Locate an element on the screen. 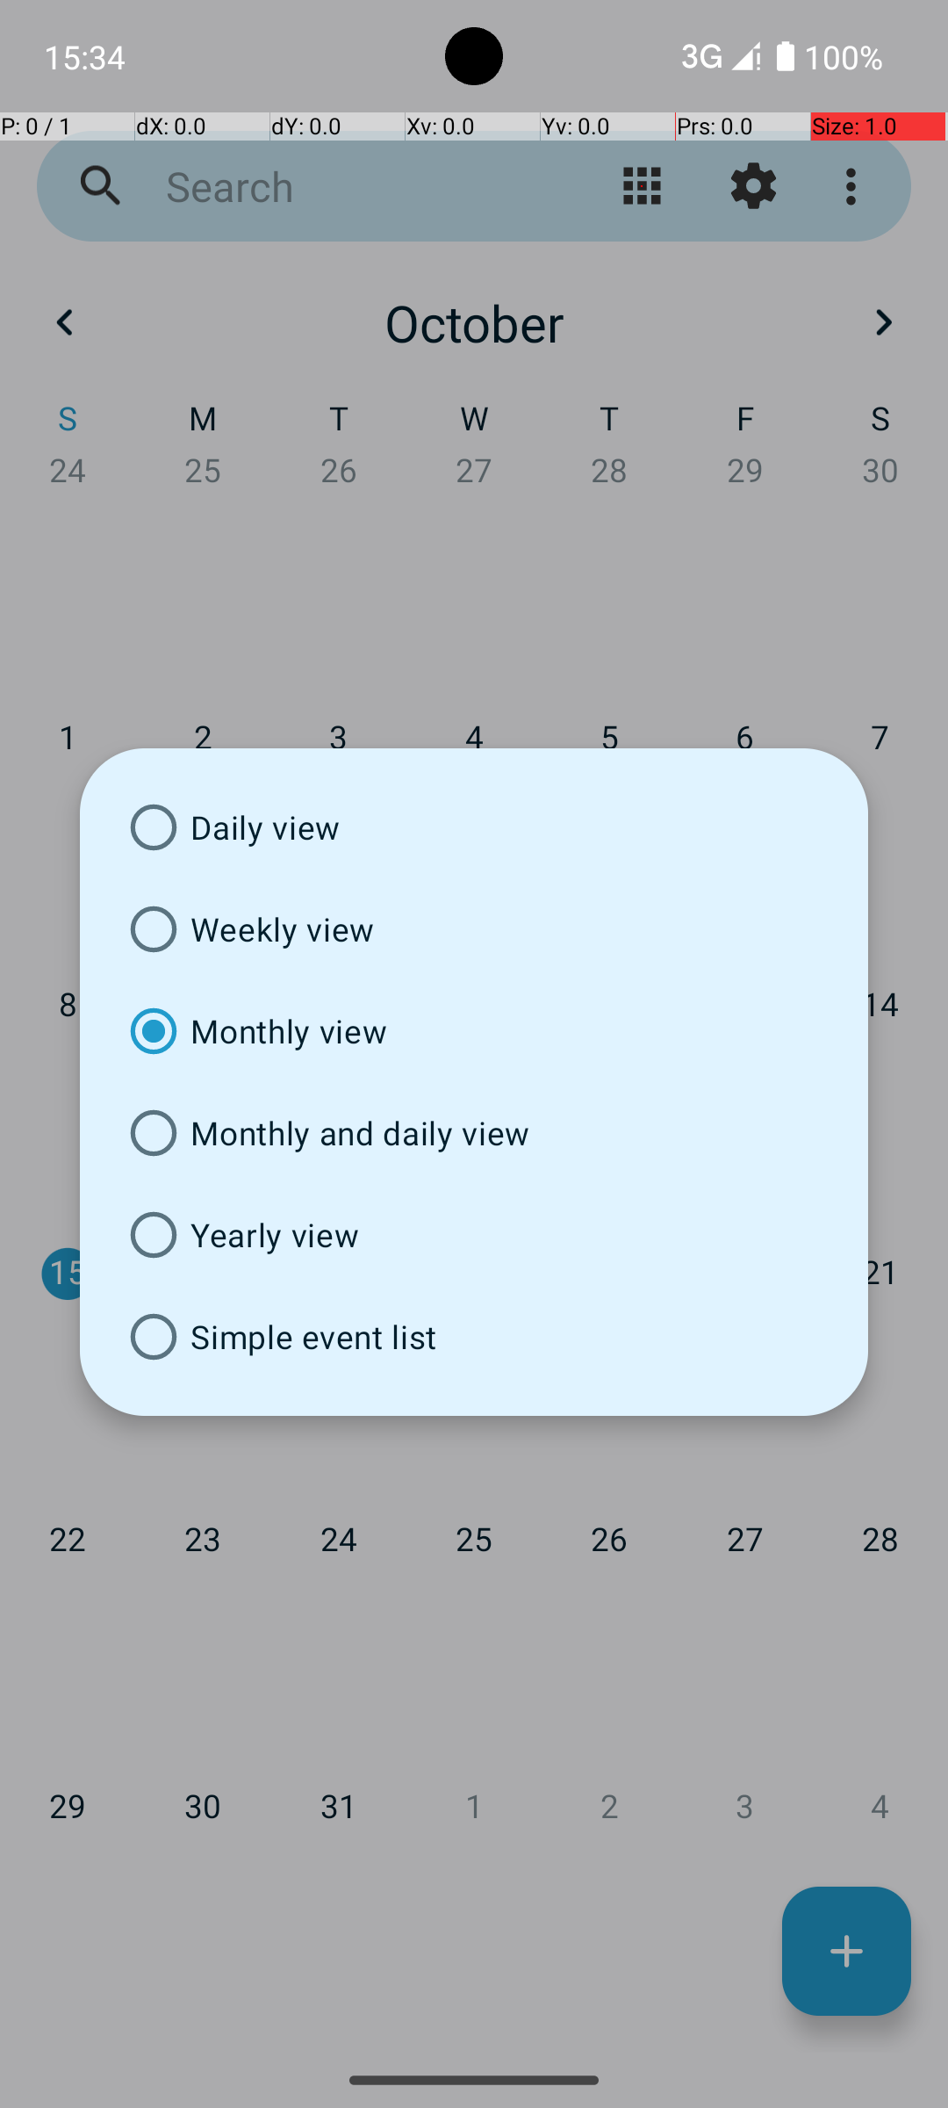 This screenshot has width=948, height=2108. Yearly view is located at coordinates (474, 1235).